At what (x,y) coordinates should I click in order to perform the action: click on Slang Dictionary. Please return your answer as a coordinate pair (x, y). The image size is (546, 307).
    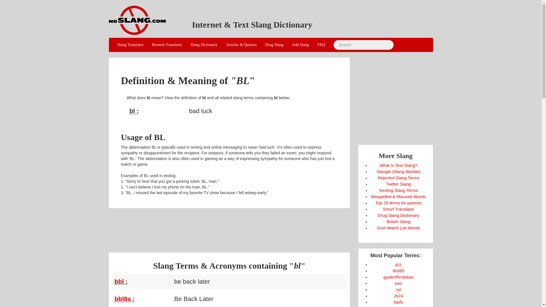
    Looking at the image, I should click on (204, 45).